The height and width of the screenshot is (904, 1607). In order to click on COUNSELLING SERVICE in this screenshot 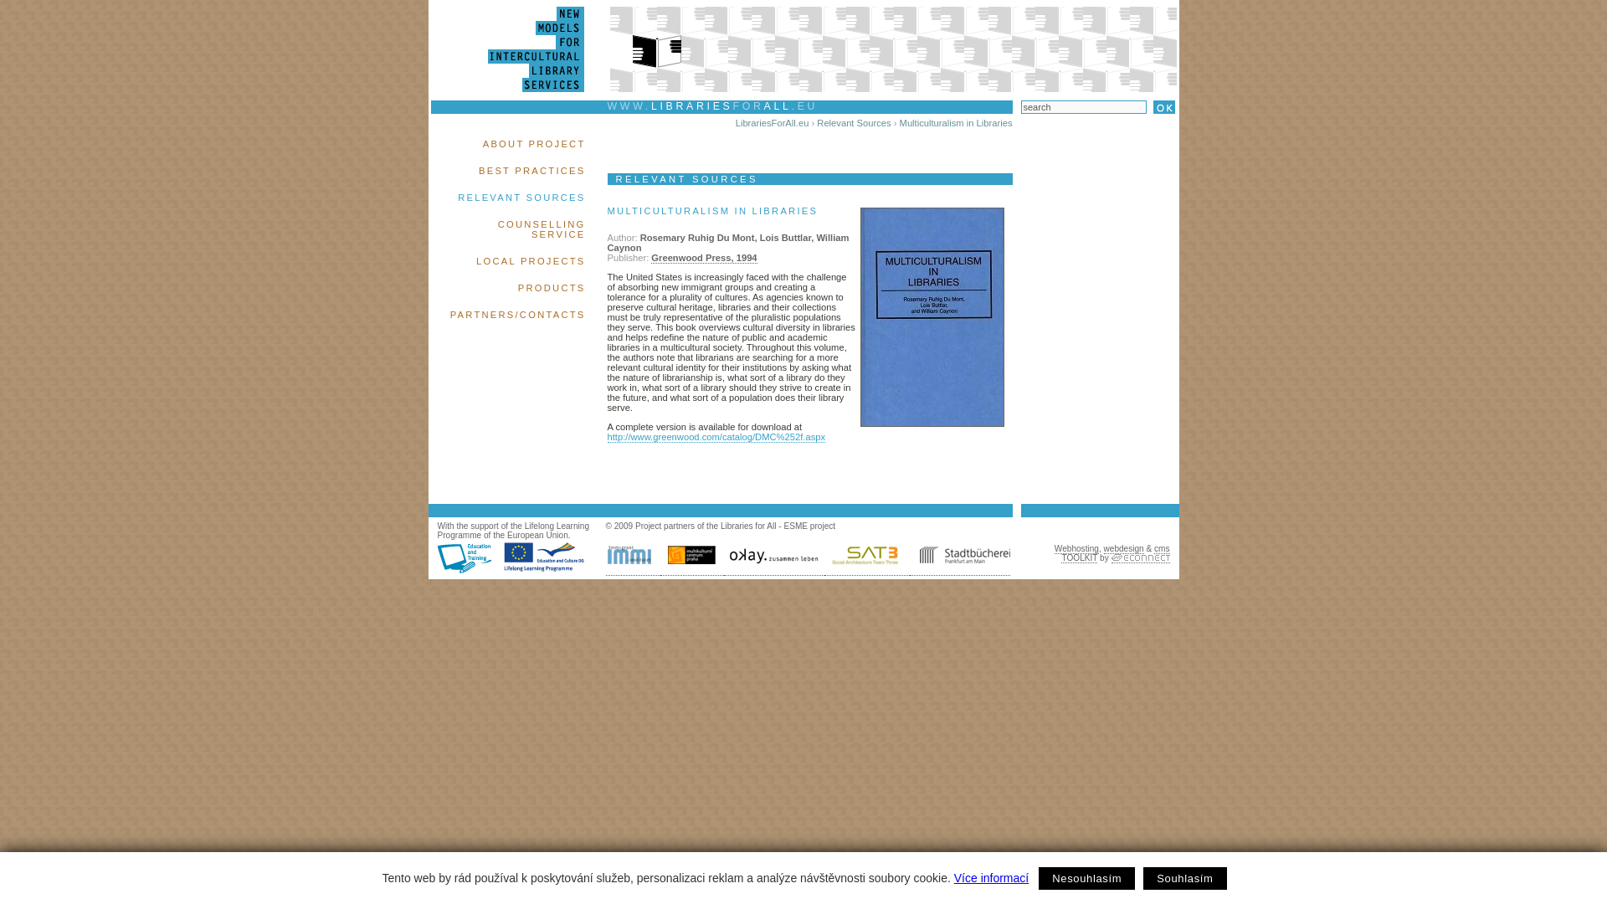, I will do `click(542, 229)`.